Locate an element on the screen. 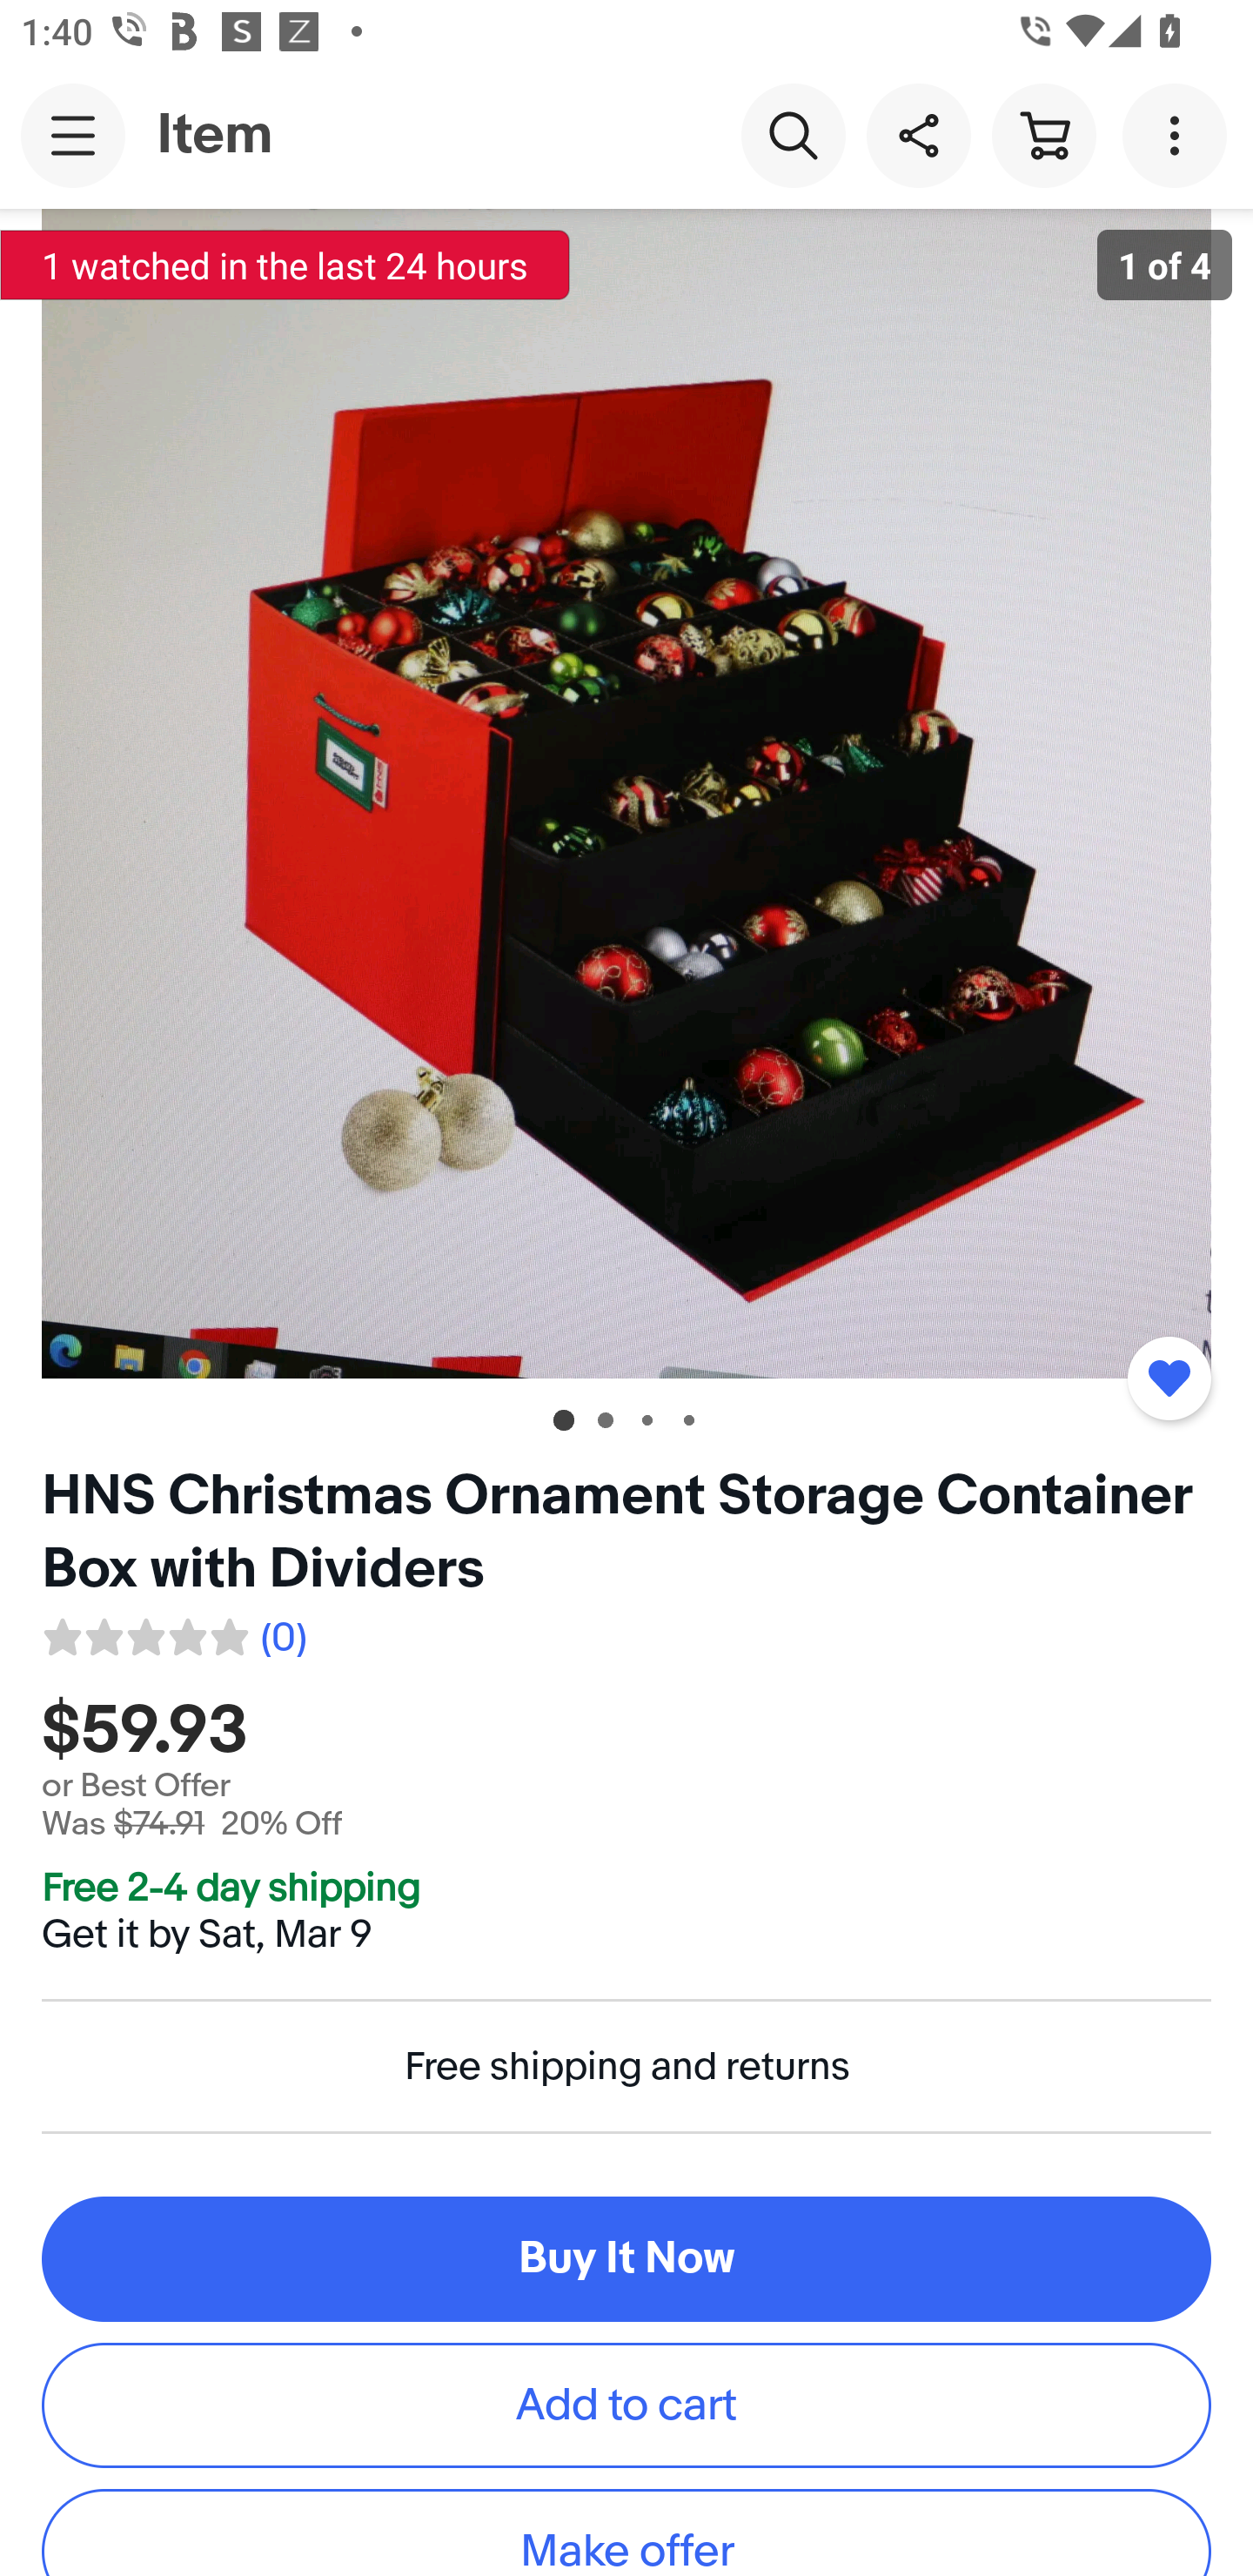  Make offer is located at coordinates (626, 2532).